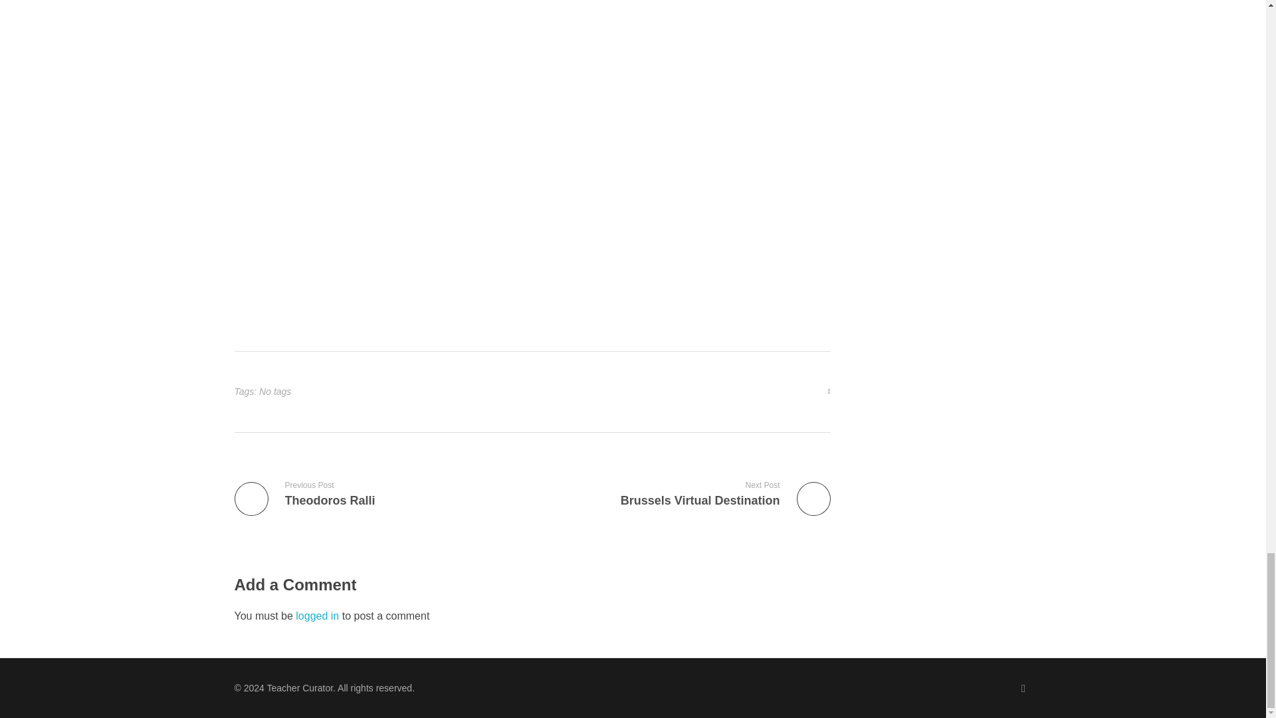 This screenshot has height=718, width=1276. I want to click on logged in, so click(319, 616).